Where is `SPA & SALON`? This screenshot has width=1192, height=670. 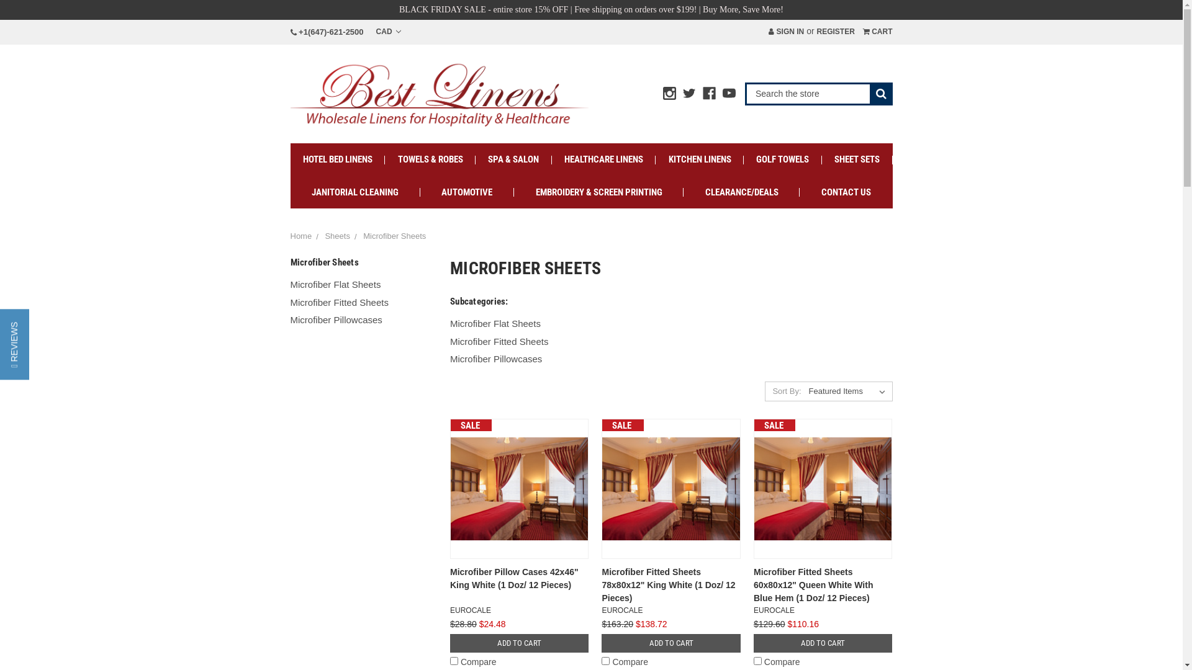 SPA & SALON is located at coordinates (514, 160).